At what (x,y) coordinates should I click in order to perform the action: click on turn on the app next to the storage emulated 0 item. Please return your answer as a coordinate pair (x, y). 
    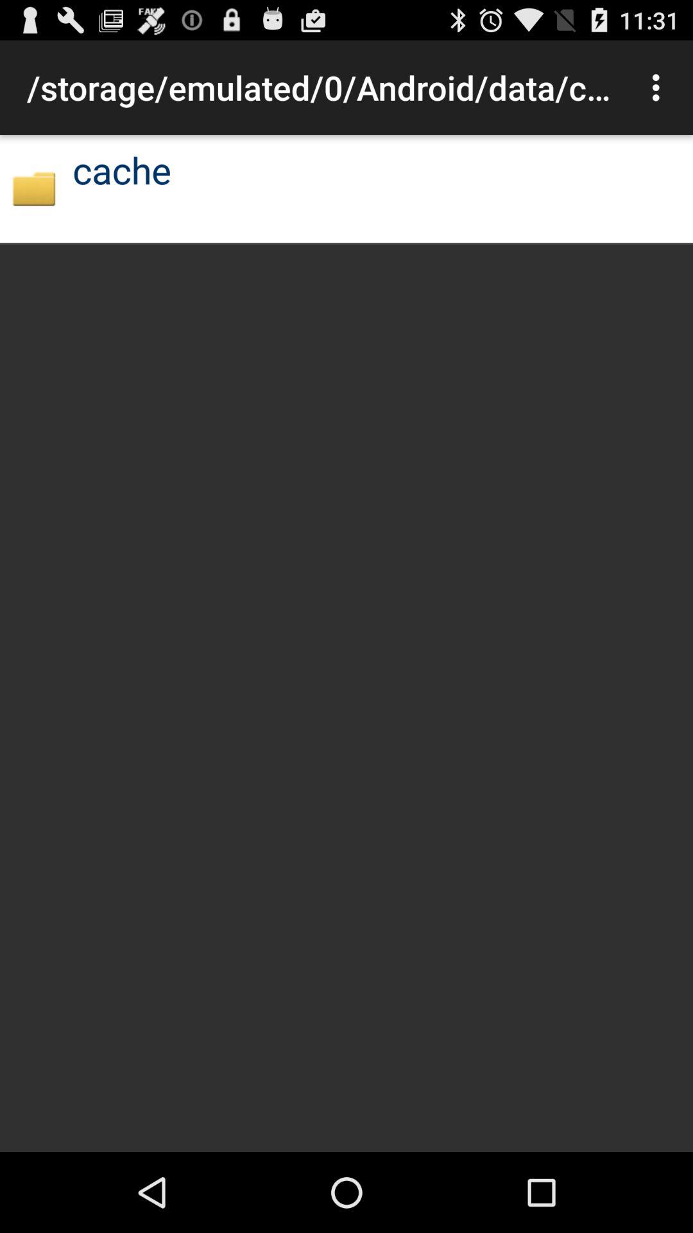
    Looking at the image, I should click on (660, 87).